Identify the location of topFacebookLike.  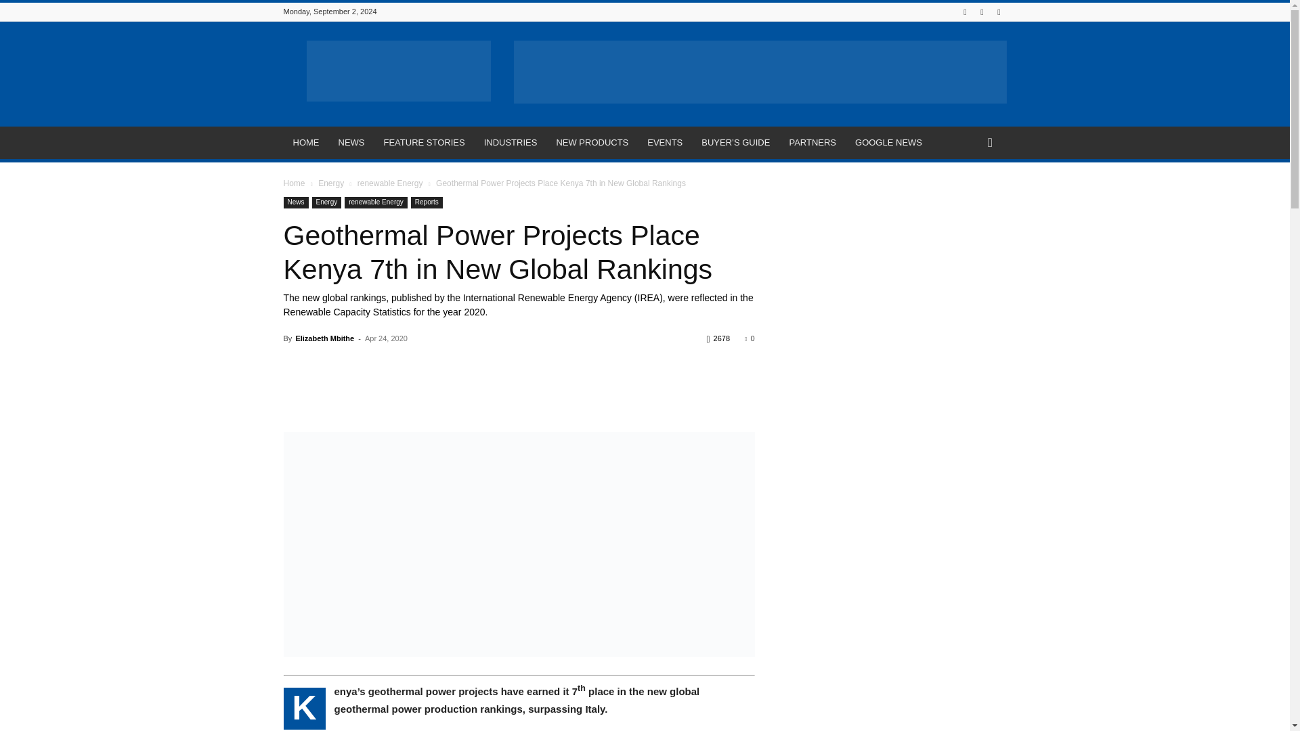
(385, 363).